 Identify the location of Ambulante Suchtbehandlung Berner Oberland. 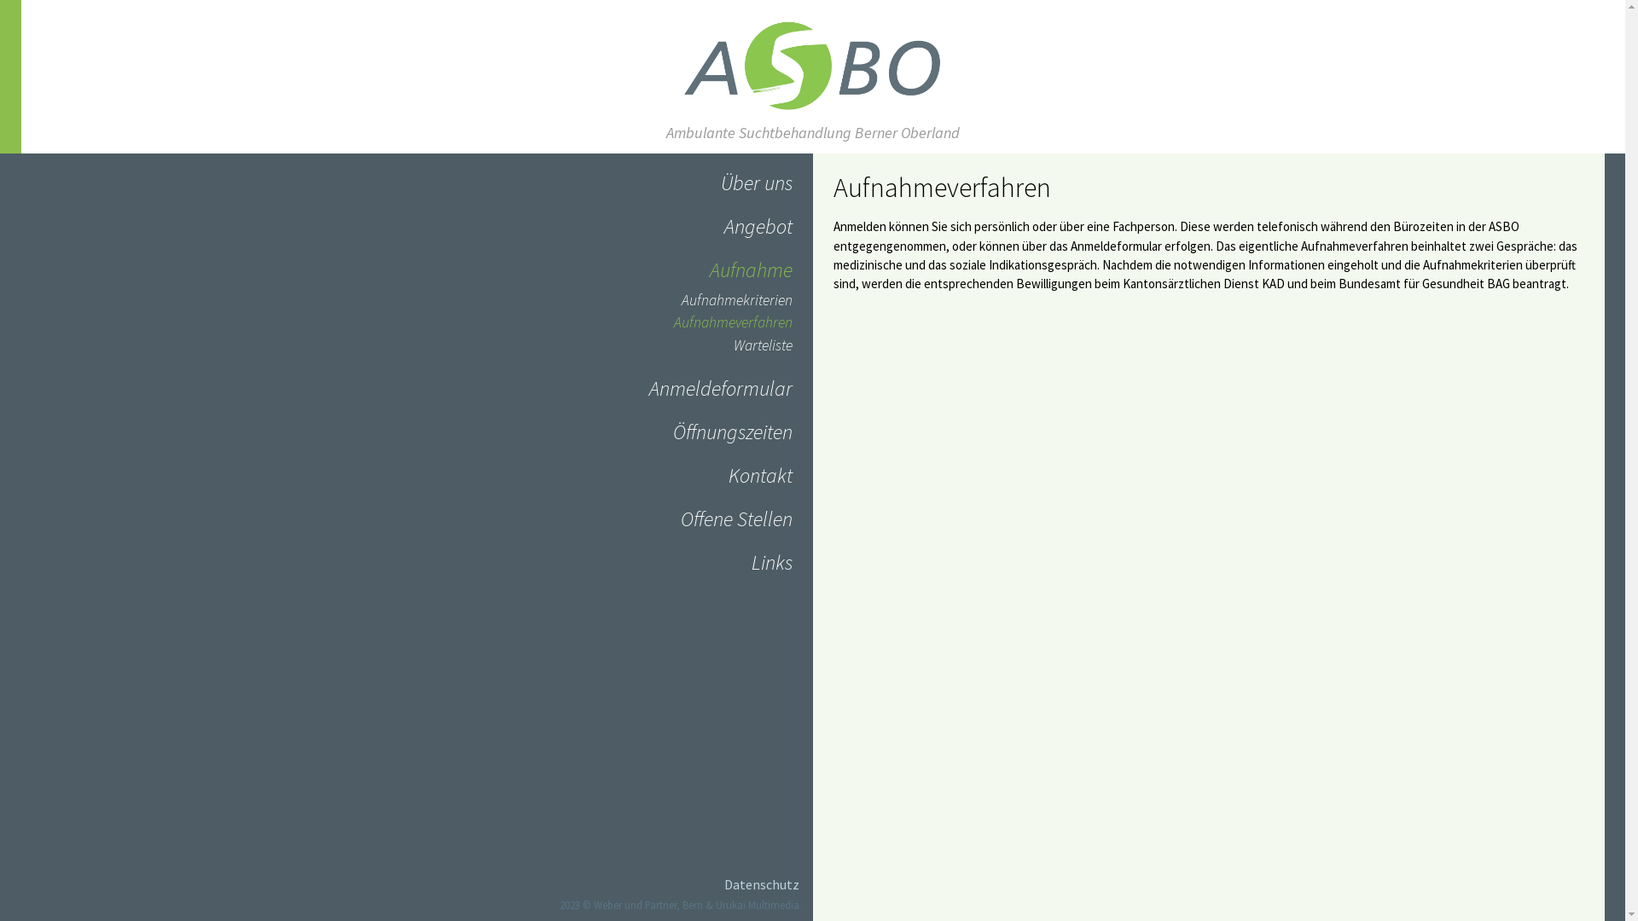
(812, 120).